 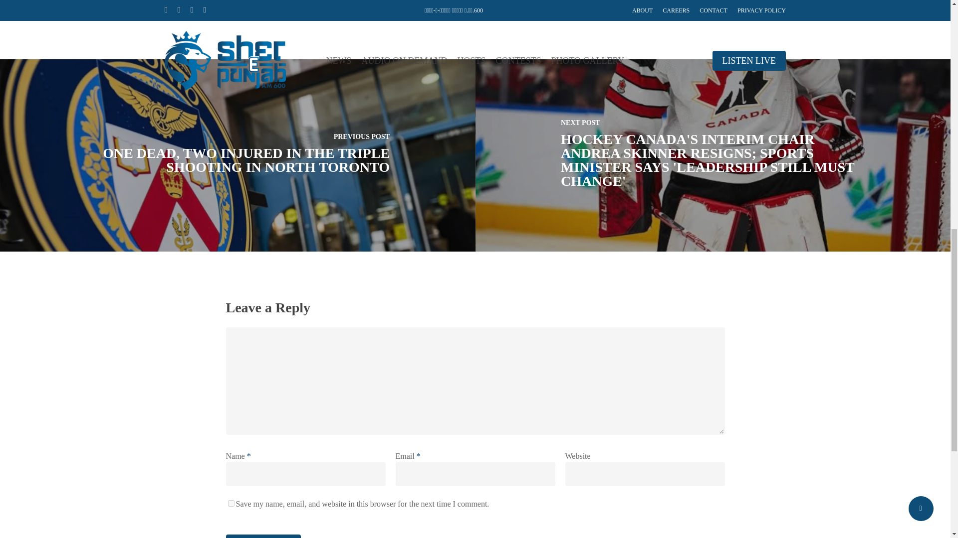 What do you see at coordinates (231, 503) in the screenshot?
I see `yes` at bounding box center [231, 503].